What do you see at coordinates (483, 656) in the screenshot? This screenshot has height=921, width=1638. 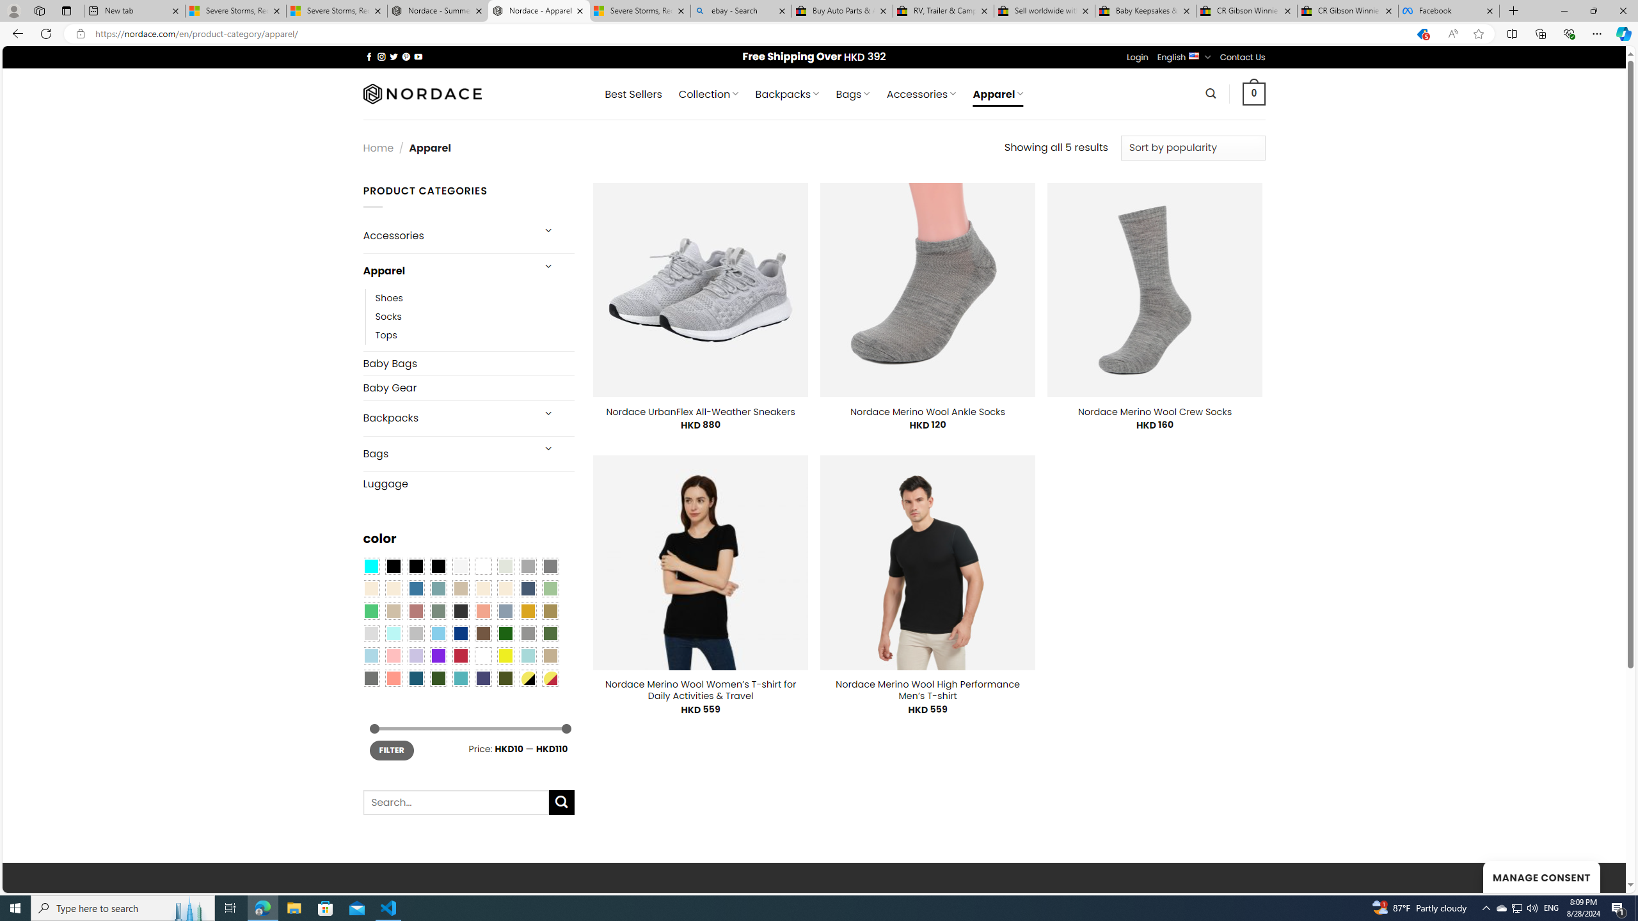 I see `White` at bounding box center [483, 656].